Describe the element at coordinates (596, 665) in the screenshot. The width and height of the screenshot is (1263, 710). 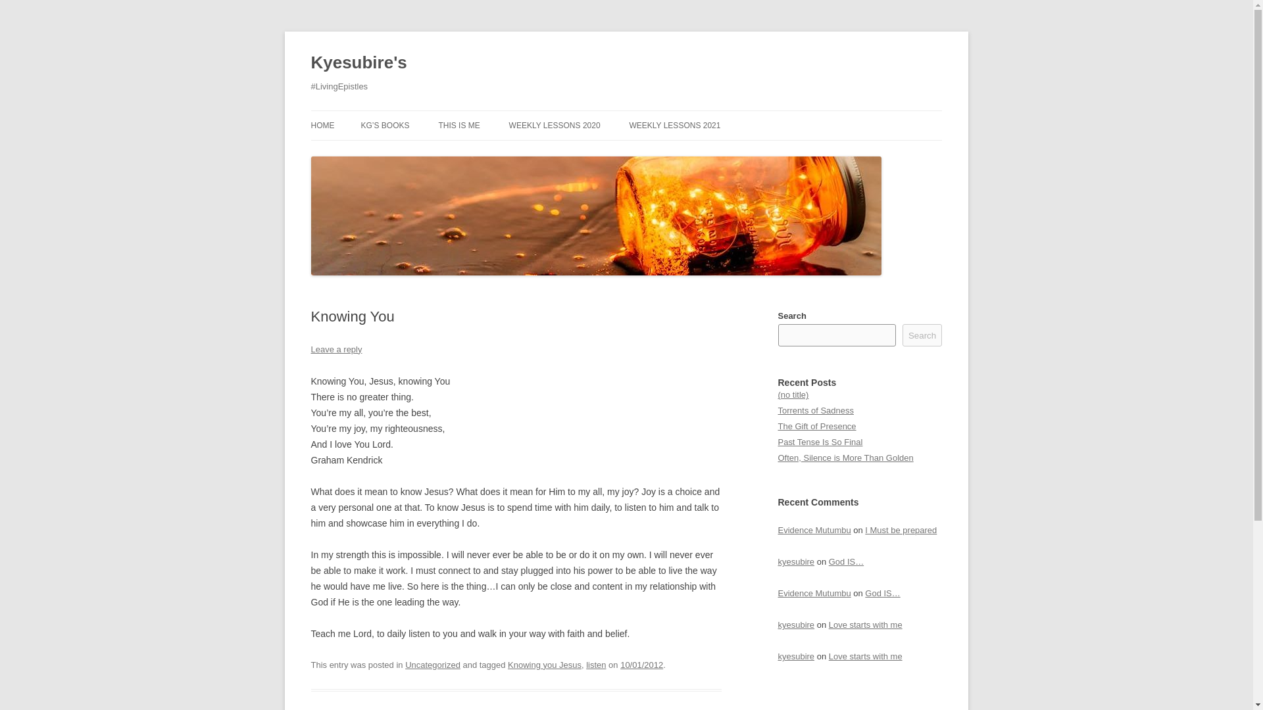
I see `listen` at that location.